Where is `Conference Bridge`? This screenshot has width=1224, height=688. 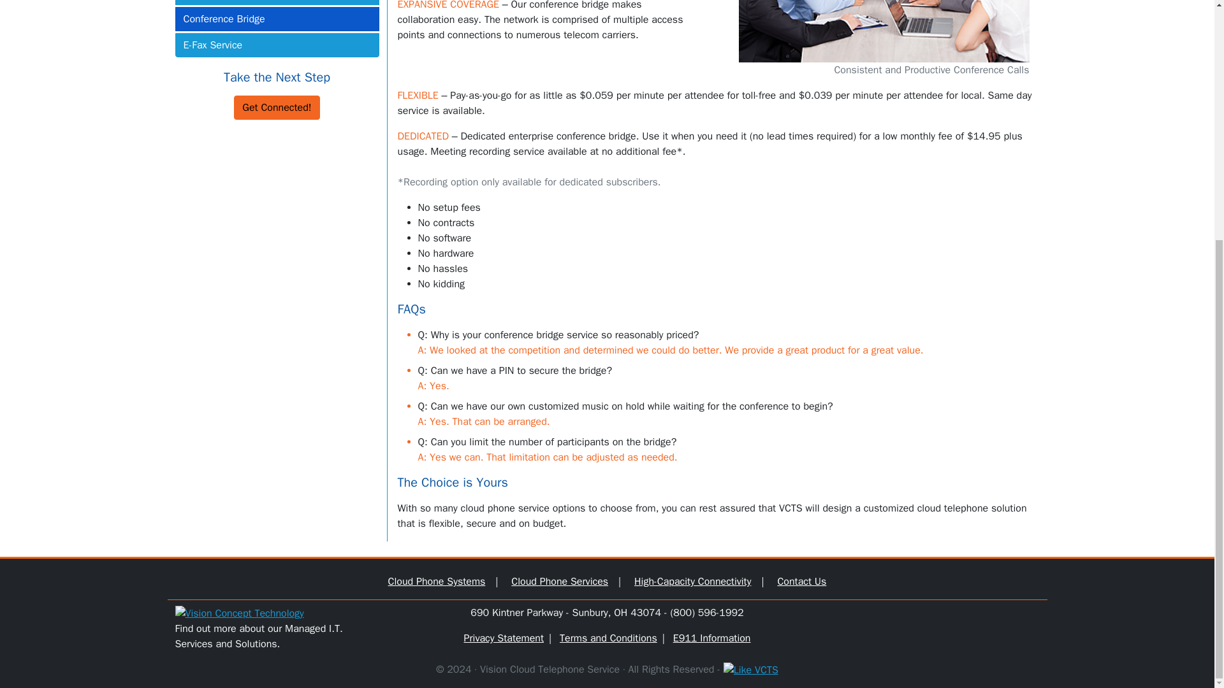 Conference Bridge is located at coordinates (277, 18).